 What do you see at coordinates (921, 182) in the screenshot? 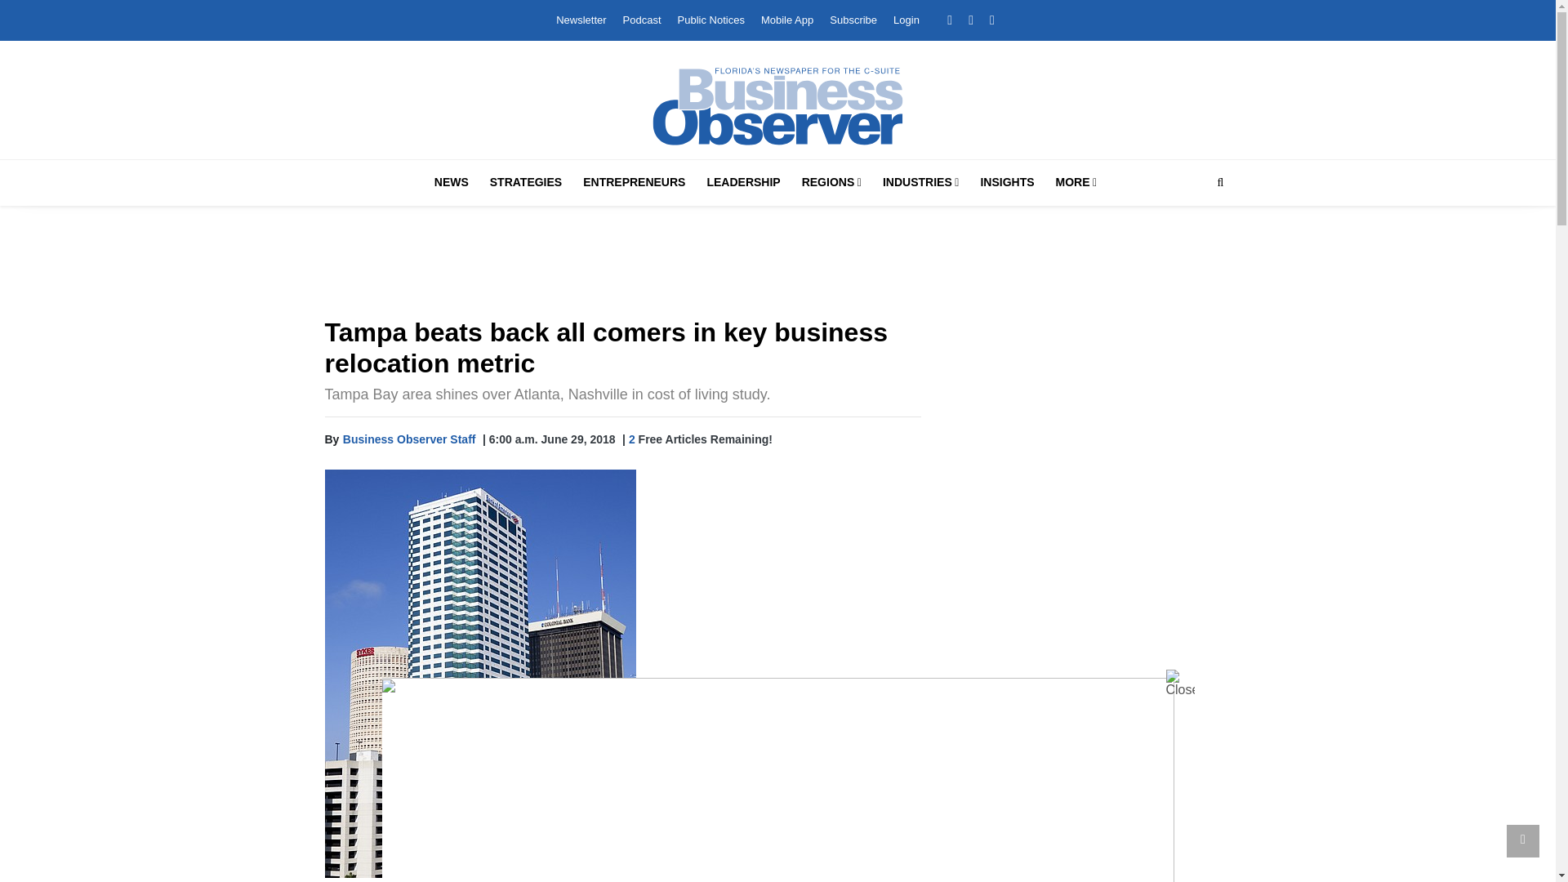
I see `INDUSTRIES` at bounding box center [921, 182].